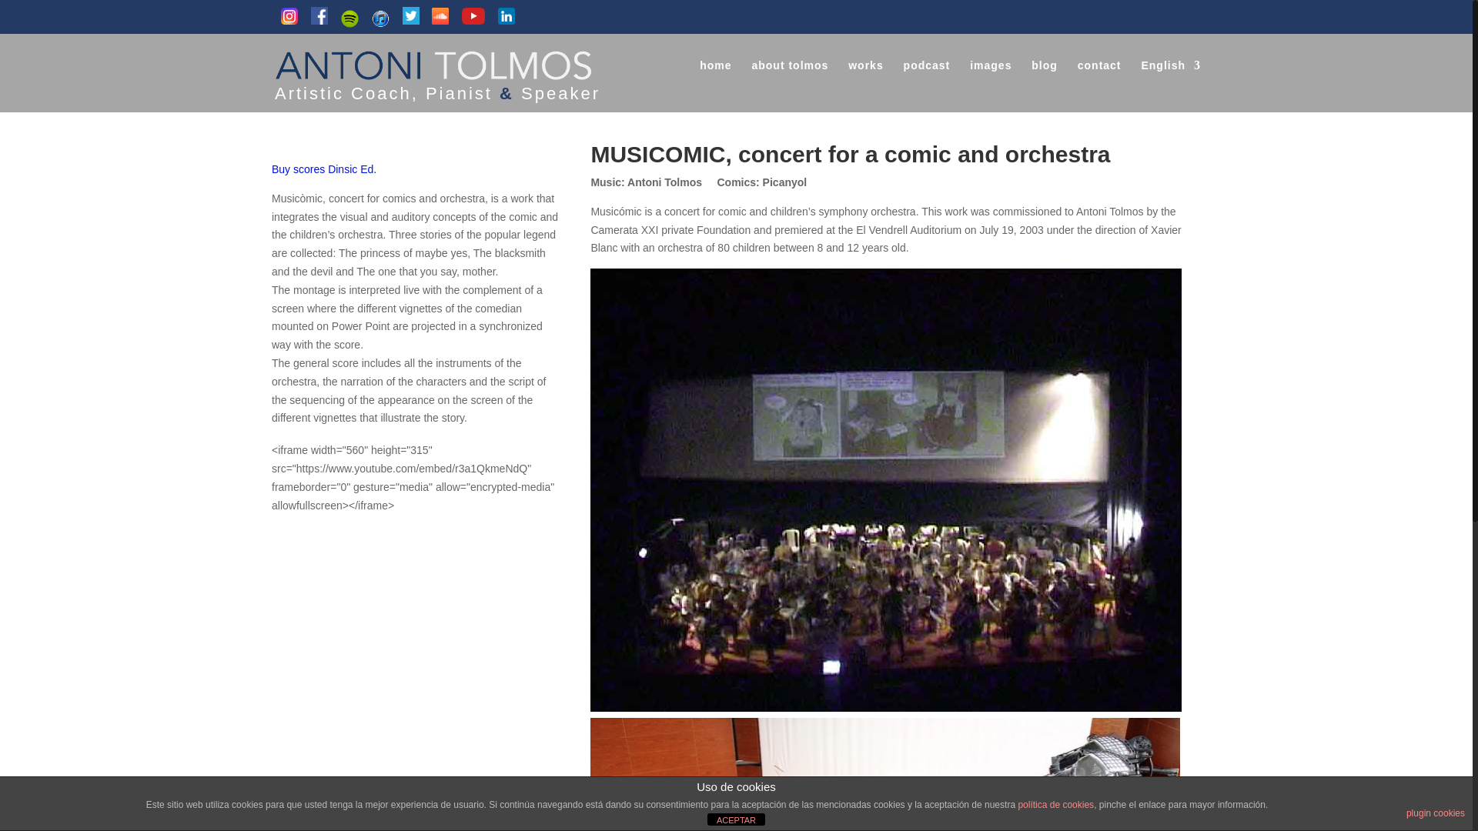 The height and width of the screenshot is (831, 1478). Describe the element at coordinates (1170, 78) in the screenshot. I see `English` at that location.